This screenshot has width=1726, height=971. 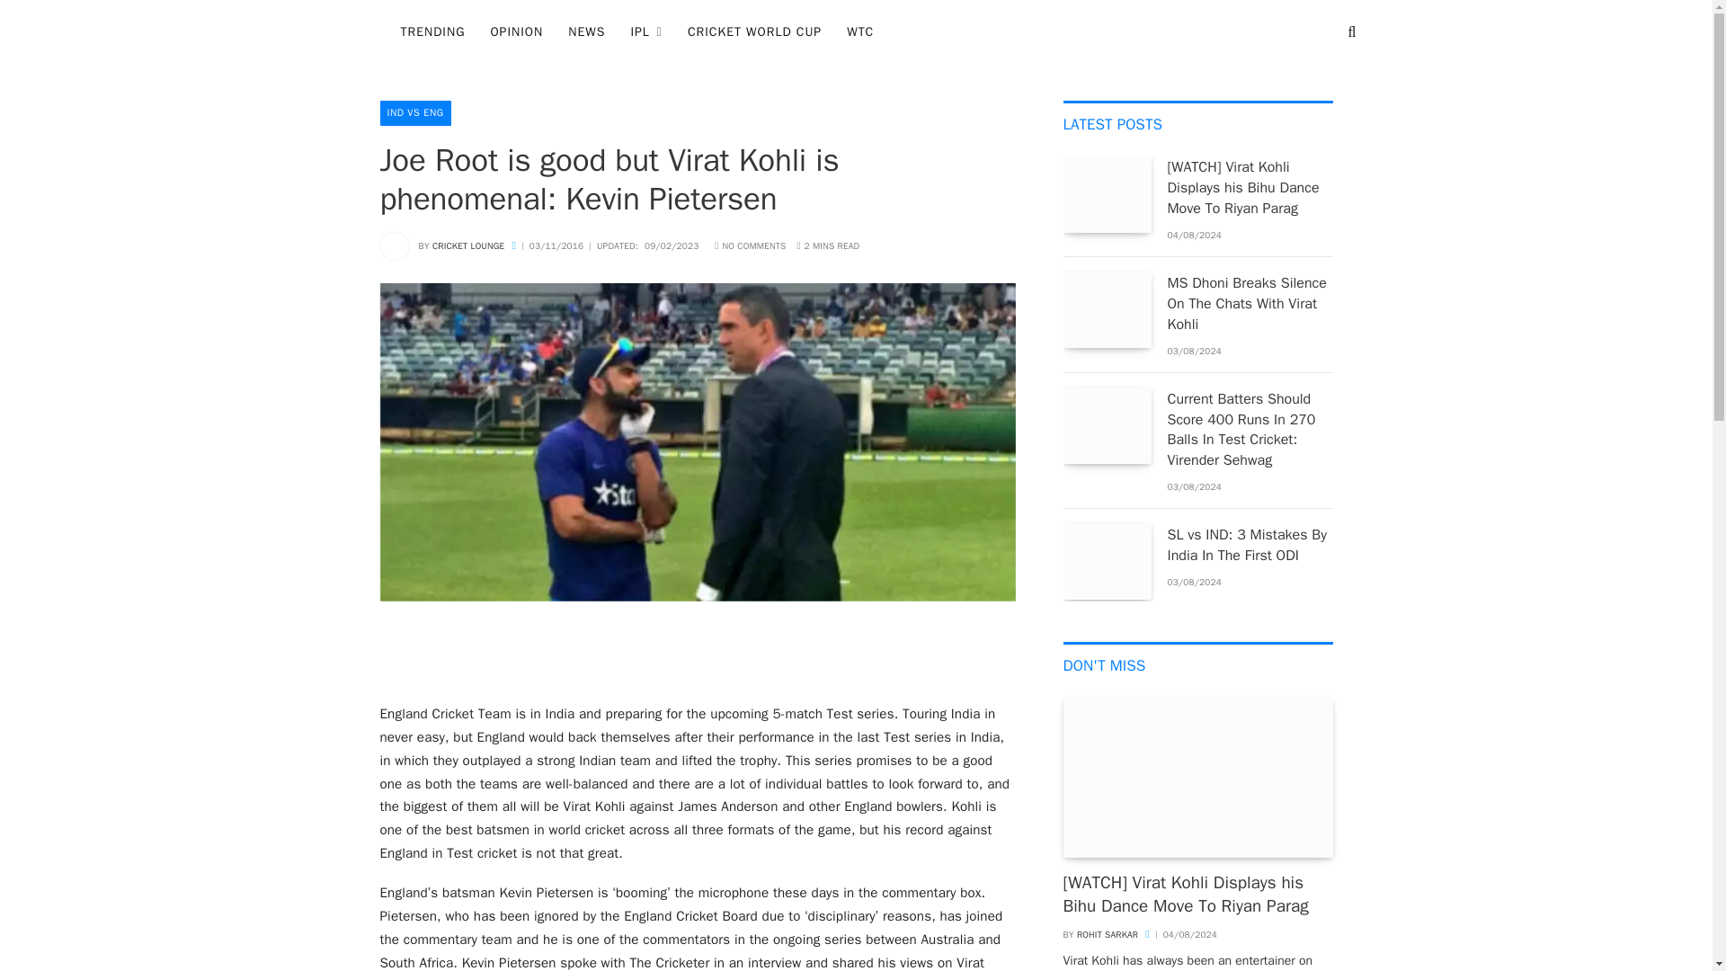 What do you see at coordinates (859, 32) in the screenshot?
I see `WTC` at bounding box center [859, 32].